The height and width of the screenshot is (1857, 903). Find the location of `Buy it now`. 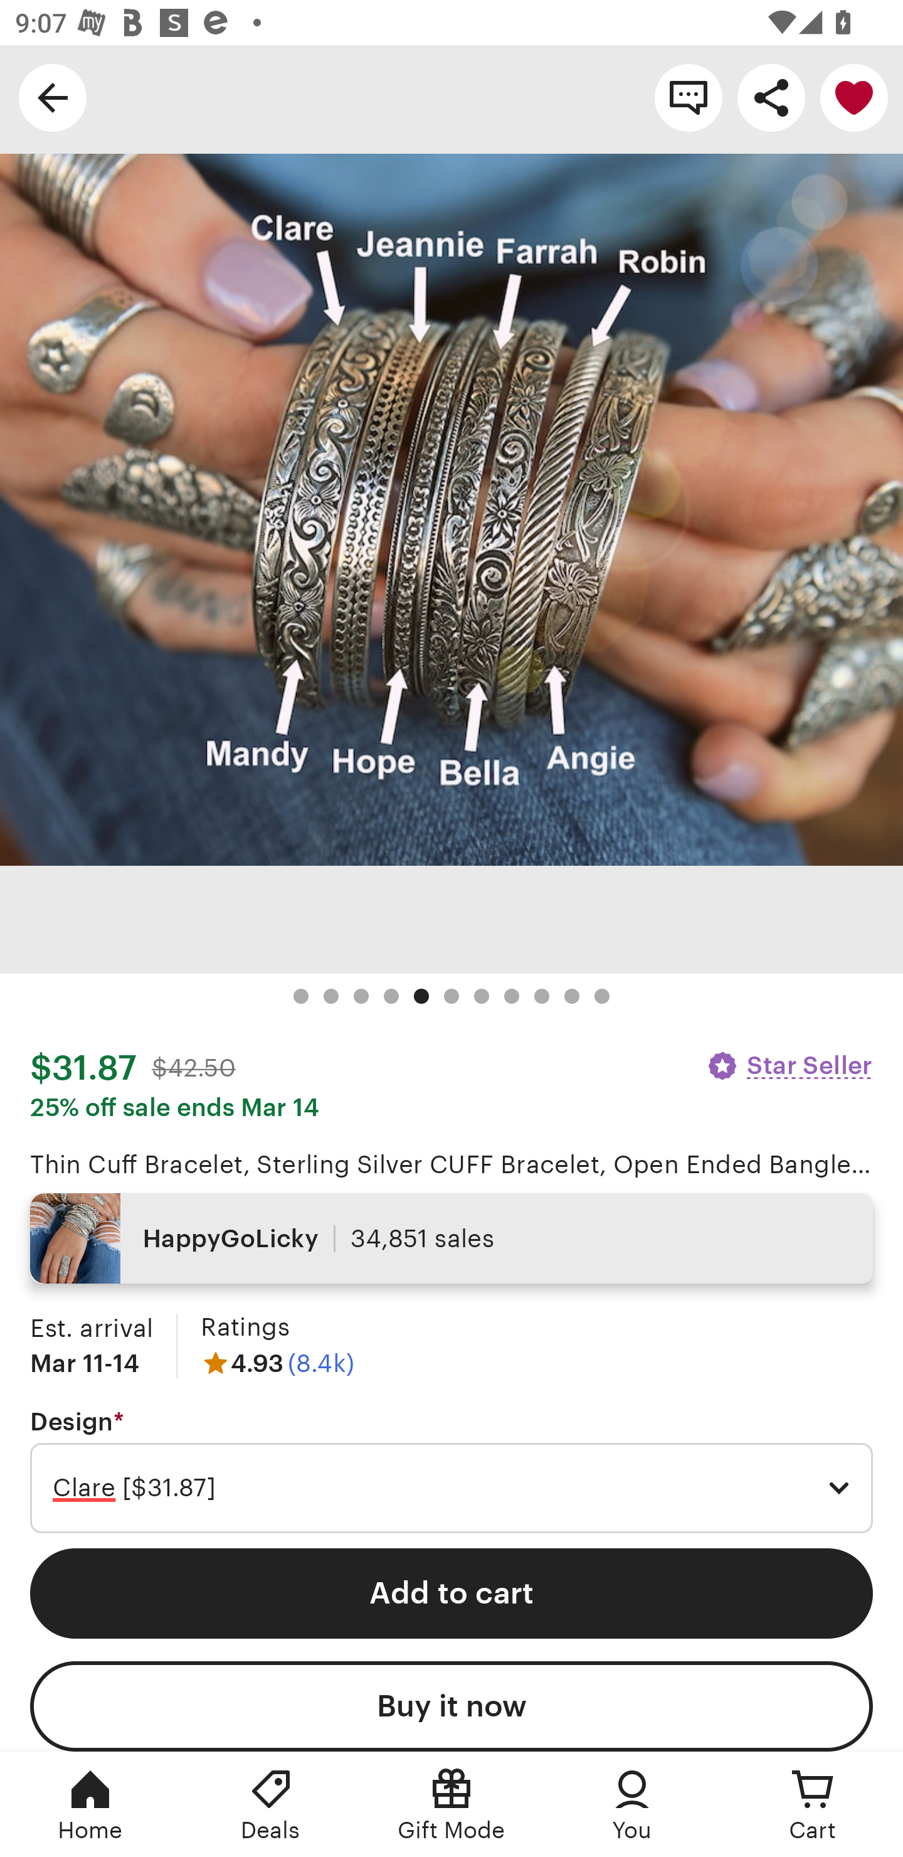

Buy it now is located at coordinates (451, 1706).